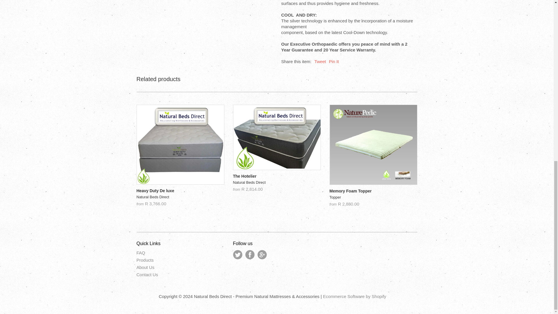 The height and width of the screenshot is (314, 558). Describe the element at coordinates (277, 183) in the screenshot. I see `Contact Us` at that location.